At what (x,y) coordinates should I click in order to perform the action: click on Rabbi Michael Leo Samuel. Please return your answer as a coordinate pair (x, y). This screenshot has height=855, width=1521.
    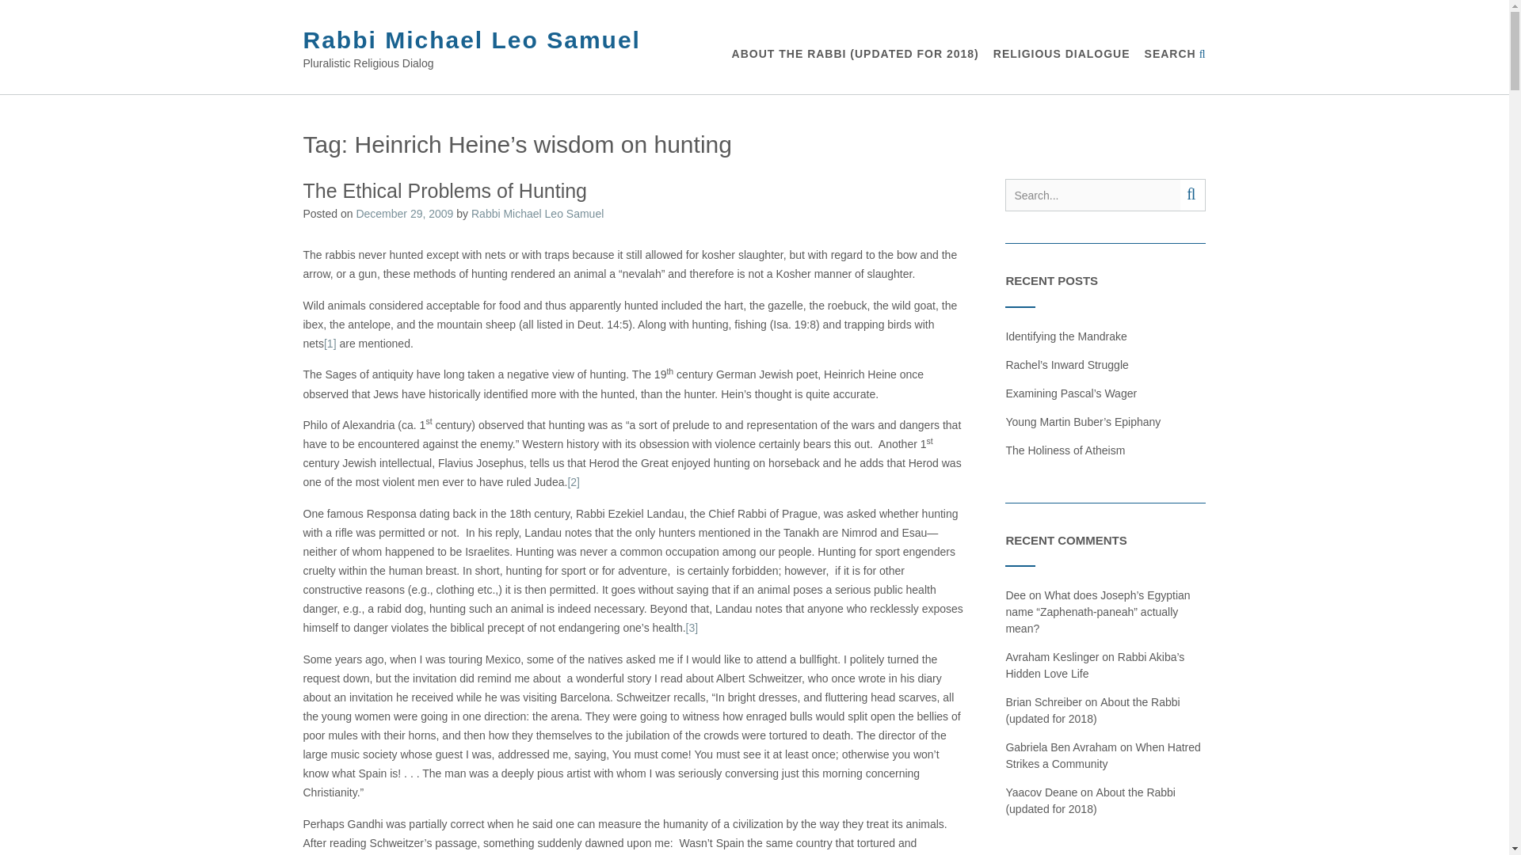
    Looking at the image, I should click on (537, 214).